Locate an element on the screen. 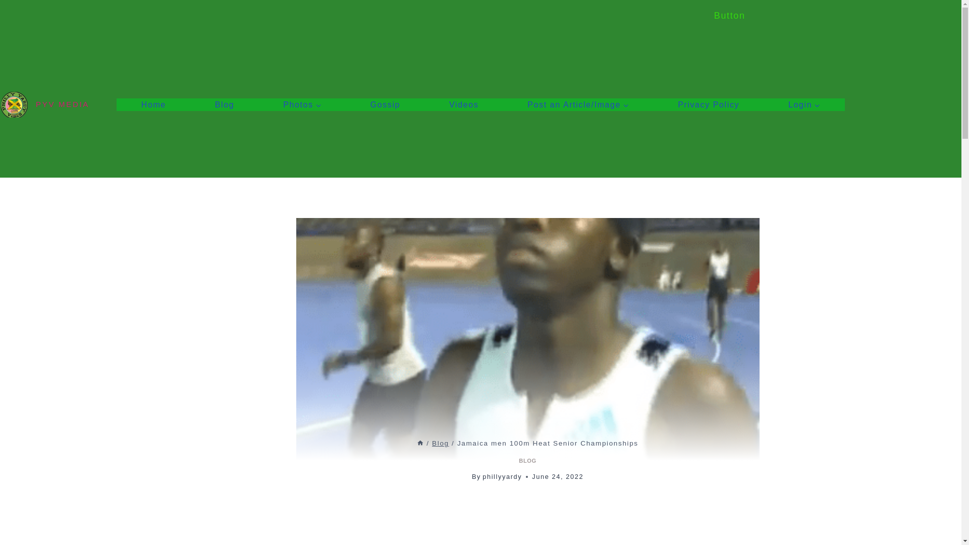 This screenshot has width=969, height=545. phillyyardy is located at coordinates (502, 476).